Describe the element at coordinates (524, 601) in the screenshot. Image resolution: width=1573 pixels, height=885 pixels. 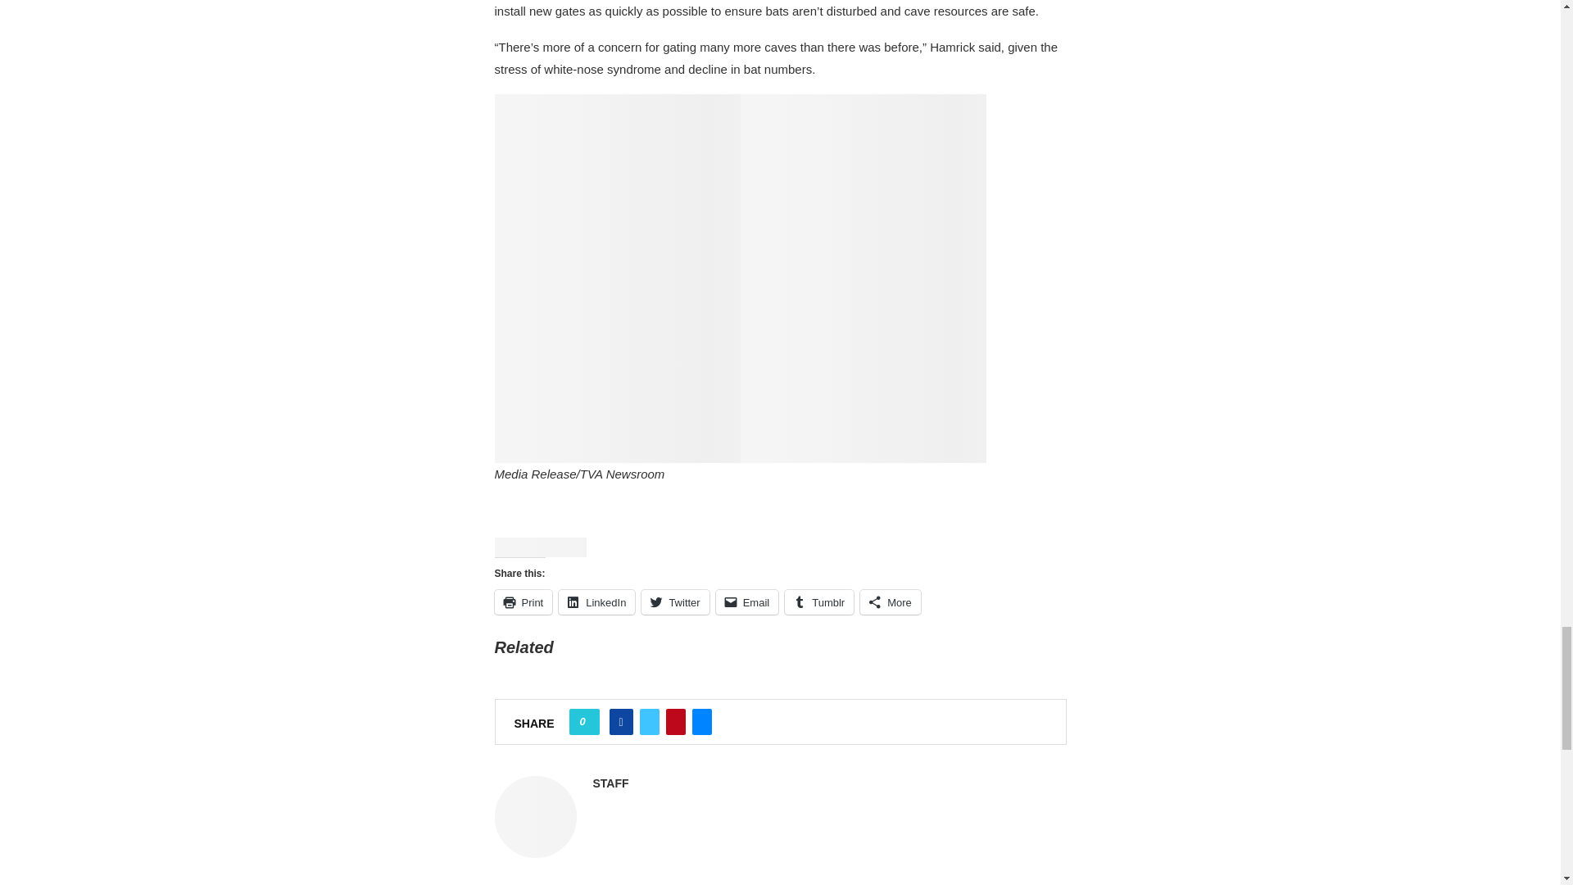
I see `Print` at that location.